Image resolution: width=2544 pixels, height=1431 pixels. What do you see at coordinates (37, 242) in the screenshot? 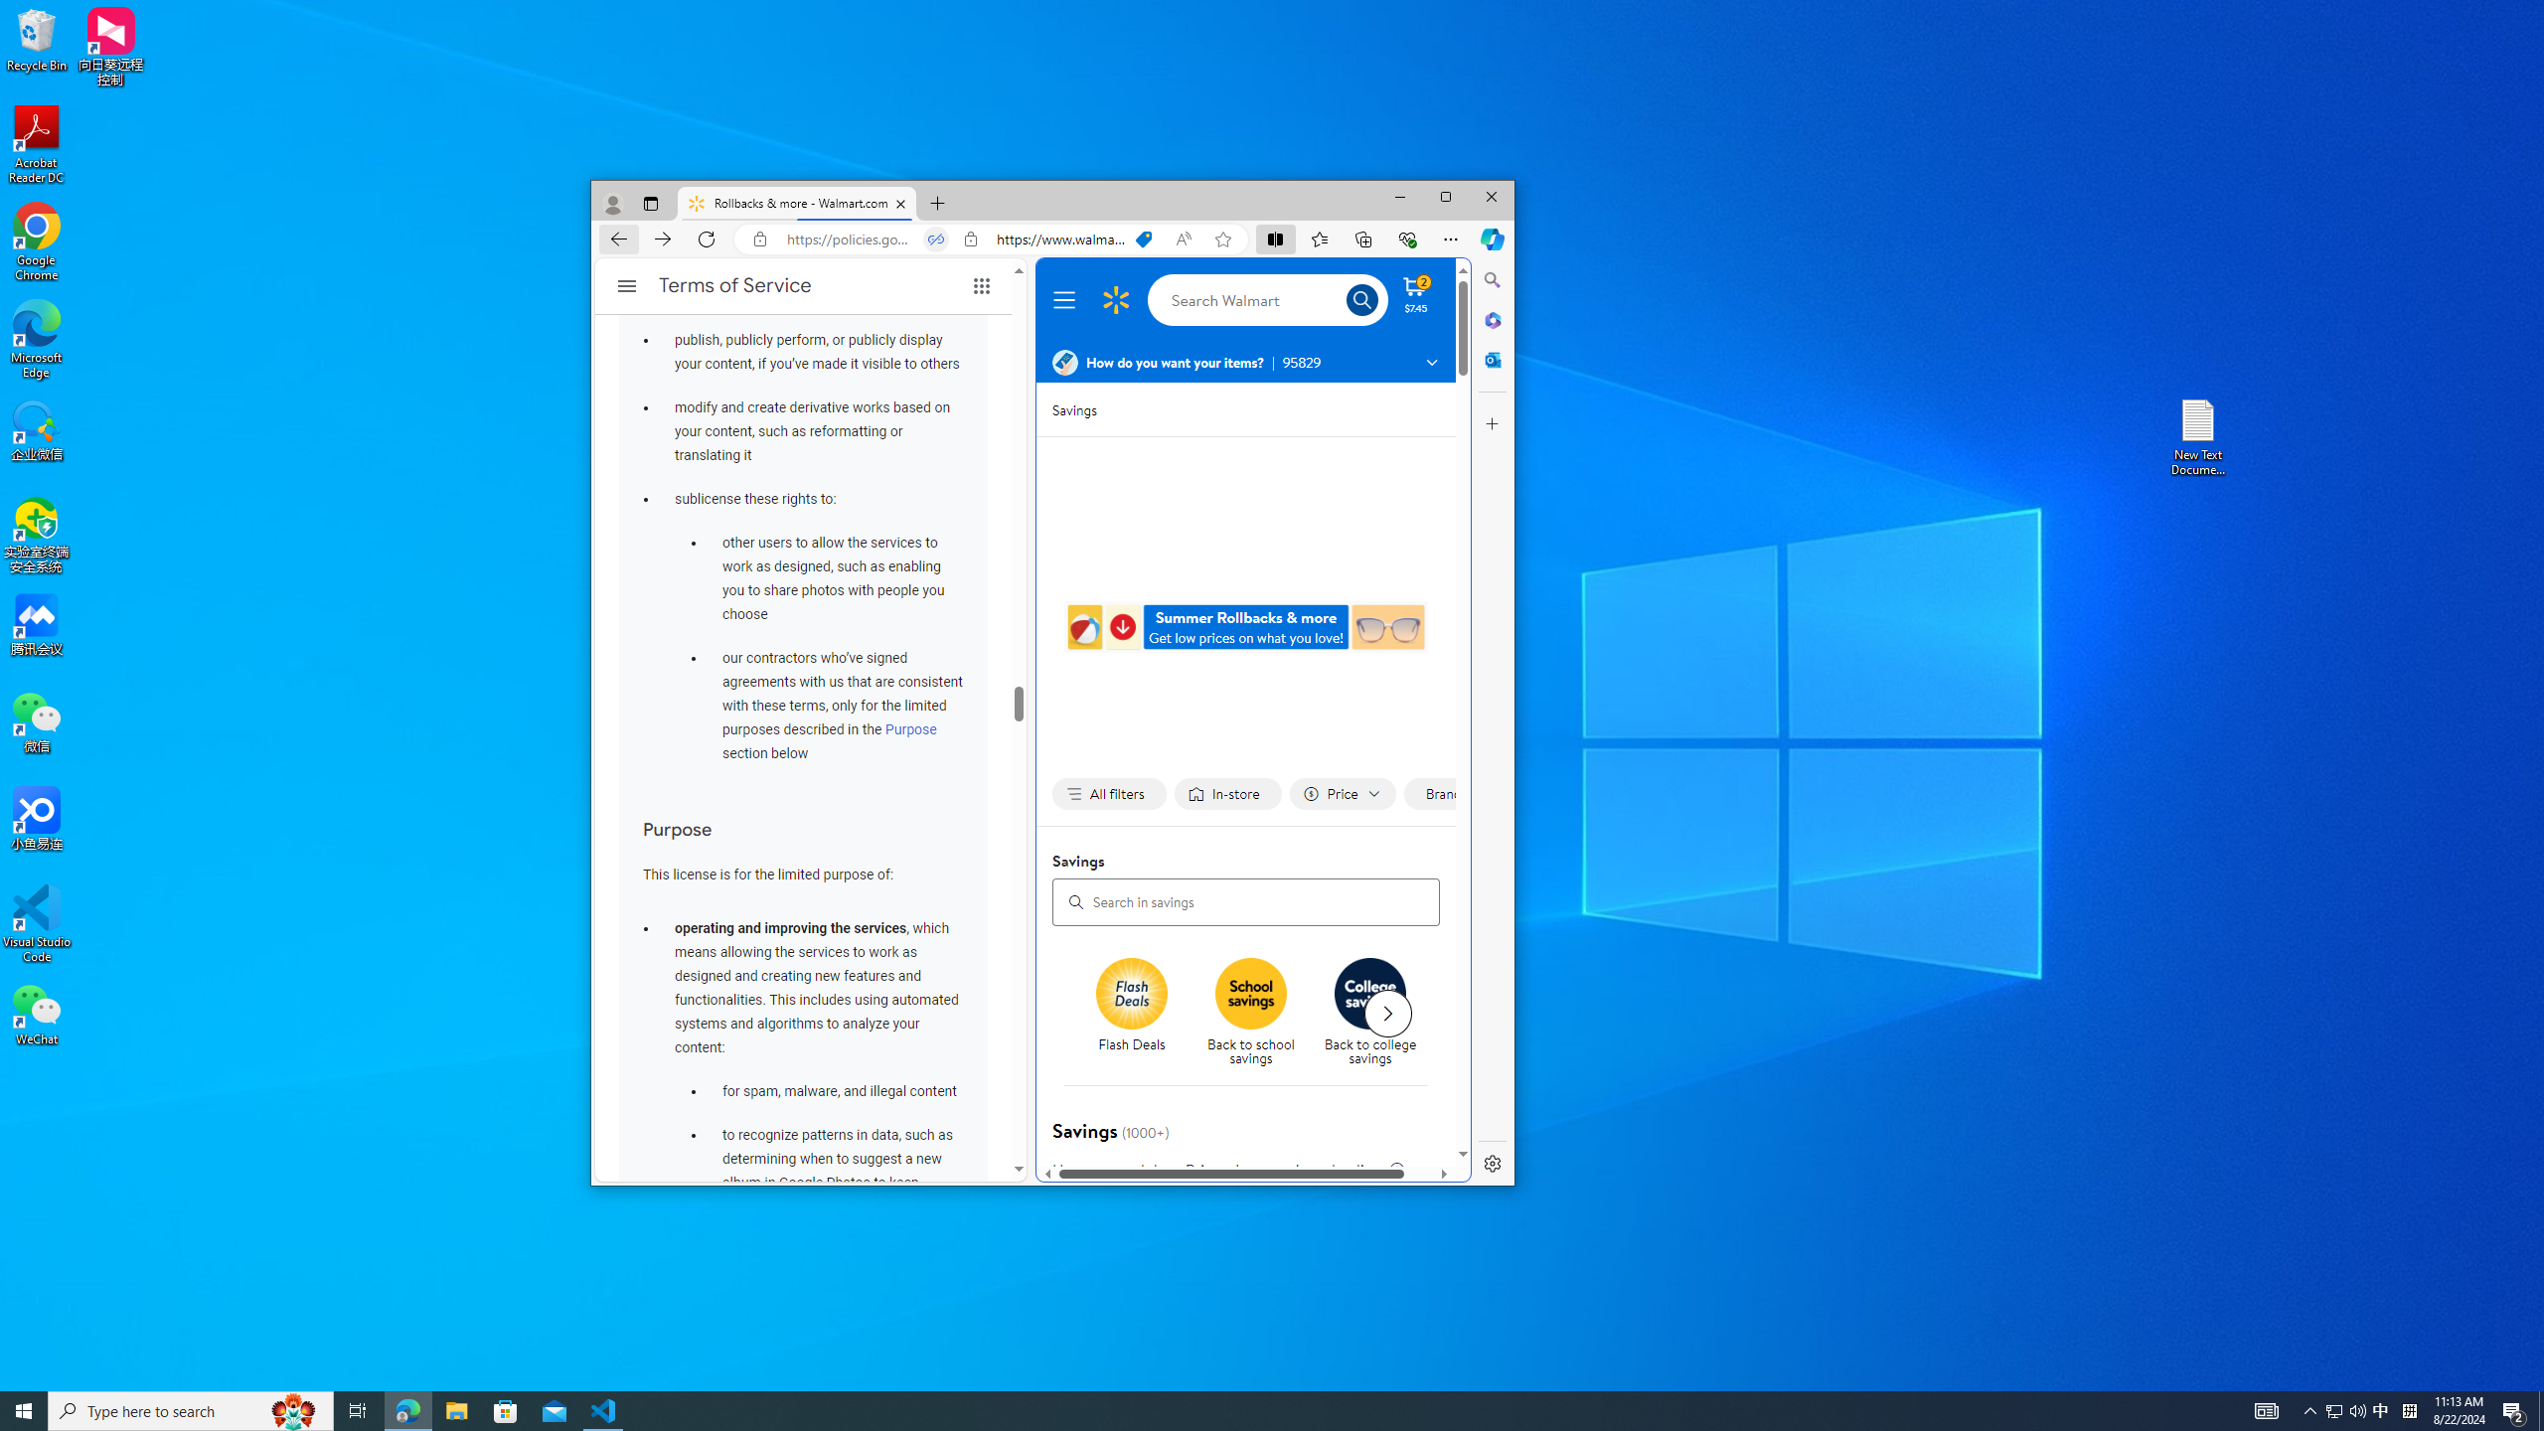
I see `Google Chrome` at bounding box center [37, 242].